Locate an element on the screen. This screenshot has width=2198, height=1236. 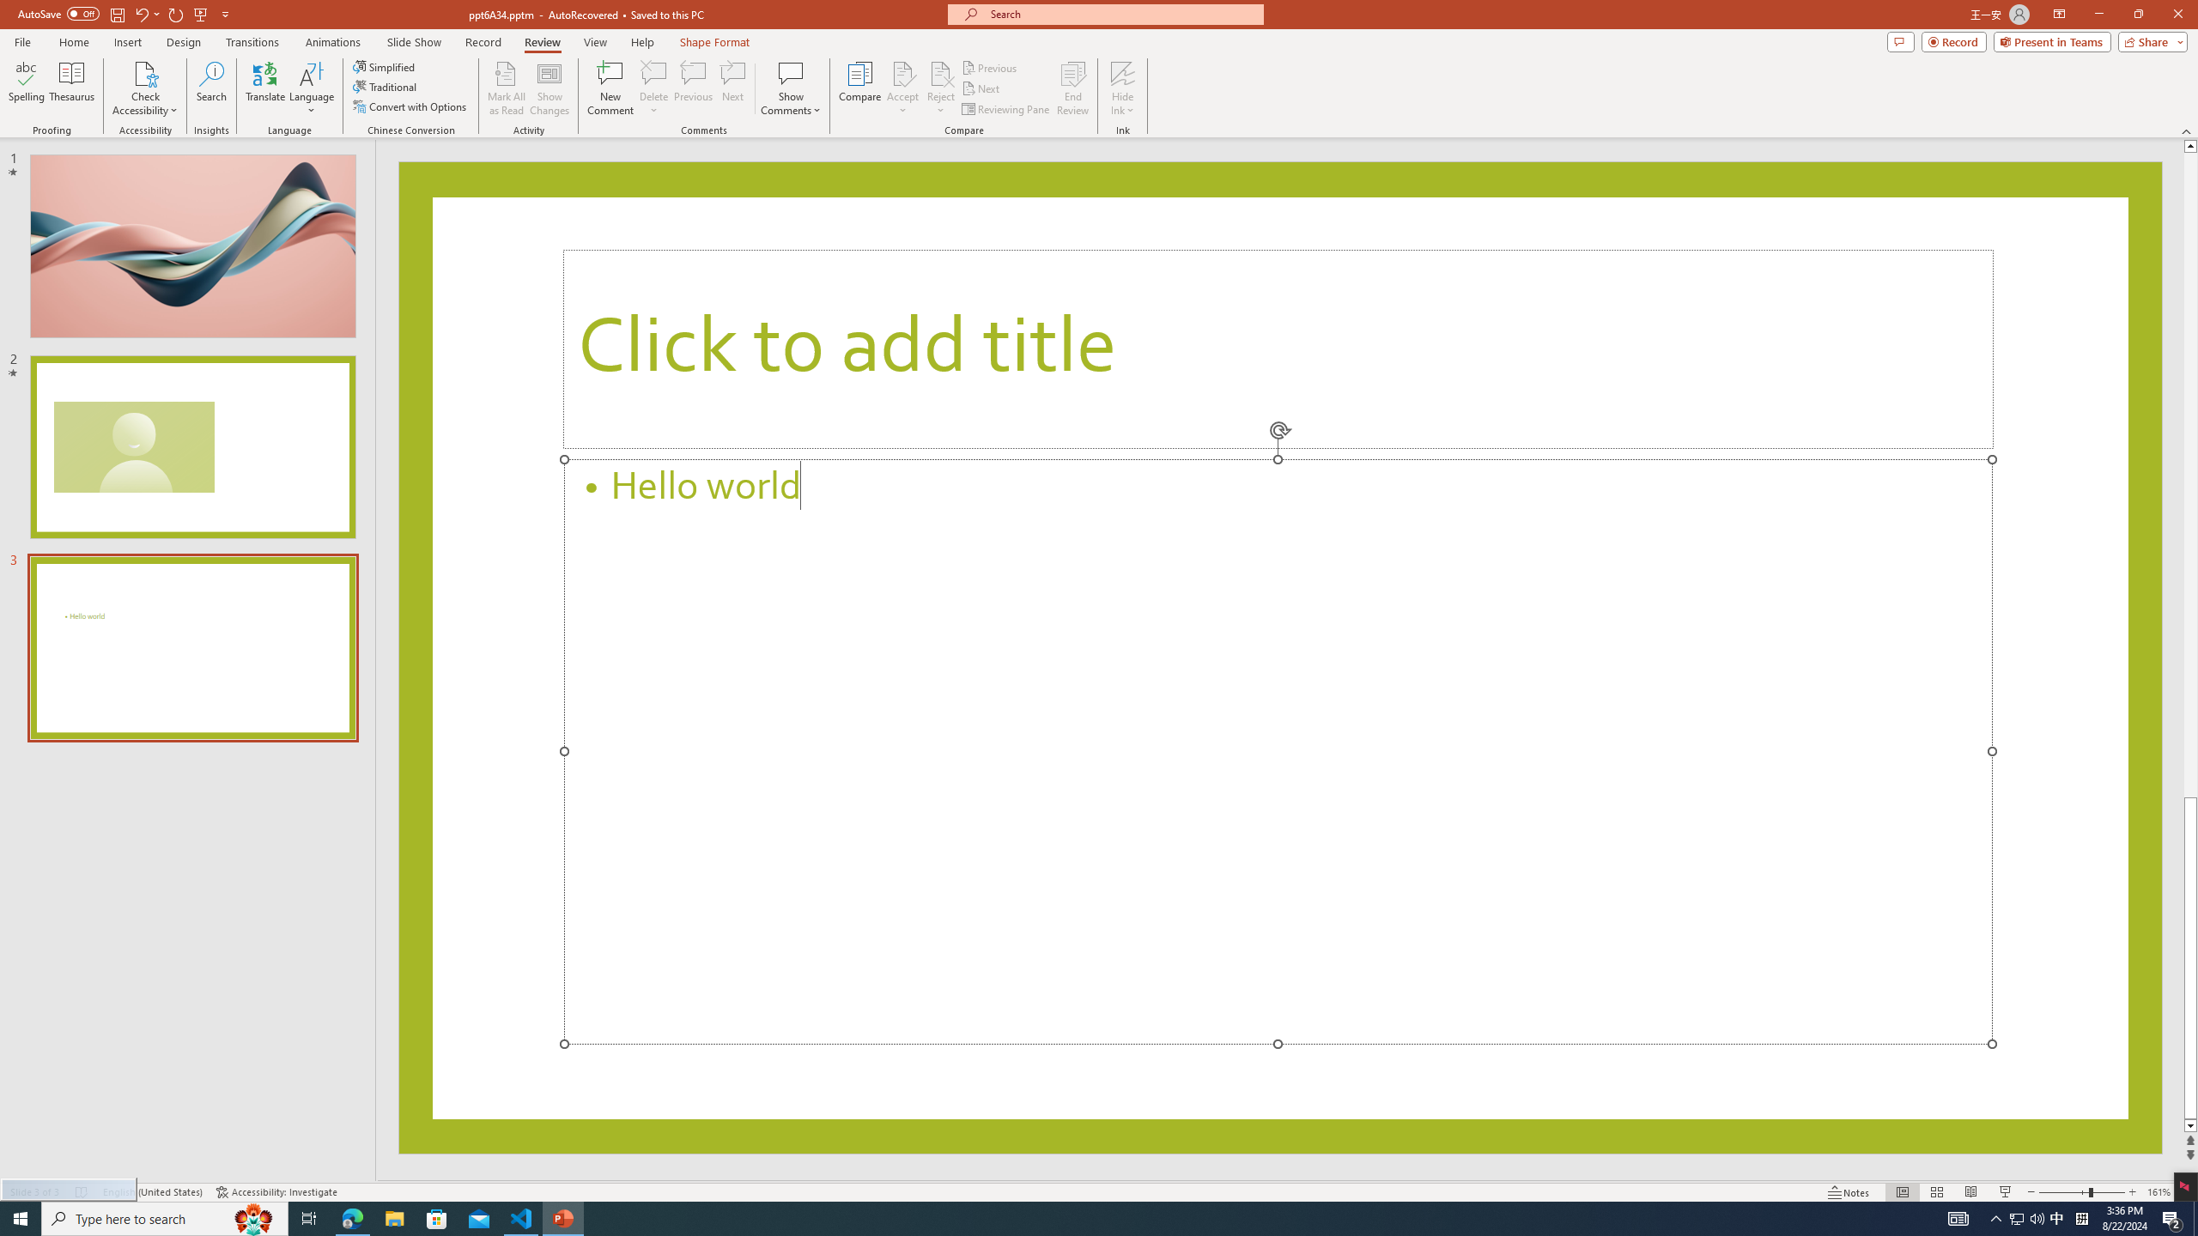
Zoom to Fit  is located at coordinates (2188, 1192).